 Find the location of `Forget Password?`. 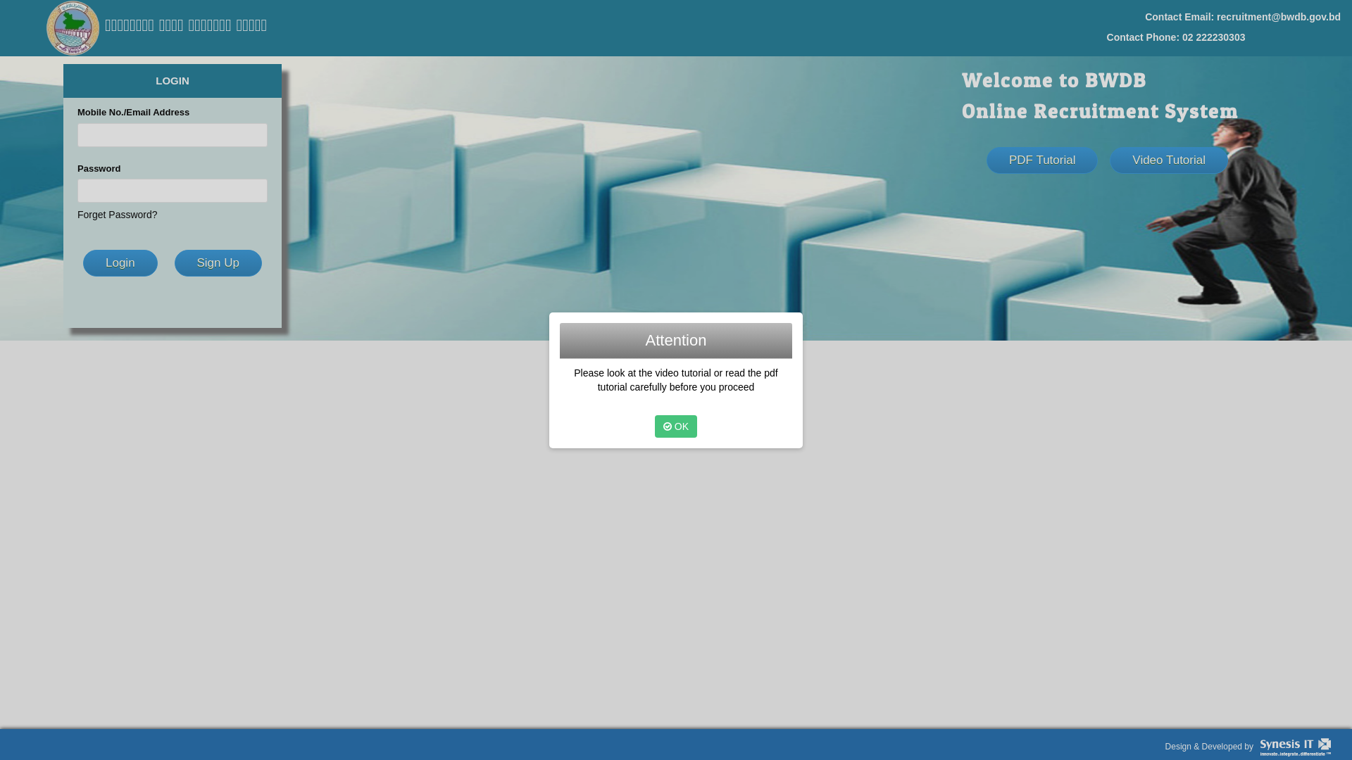

Forget Password? is located at coordinates (118, 215).